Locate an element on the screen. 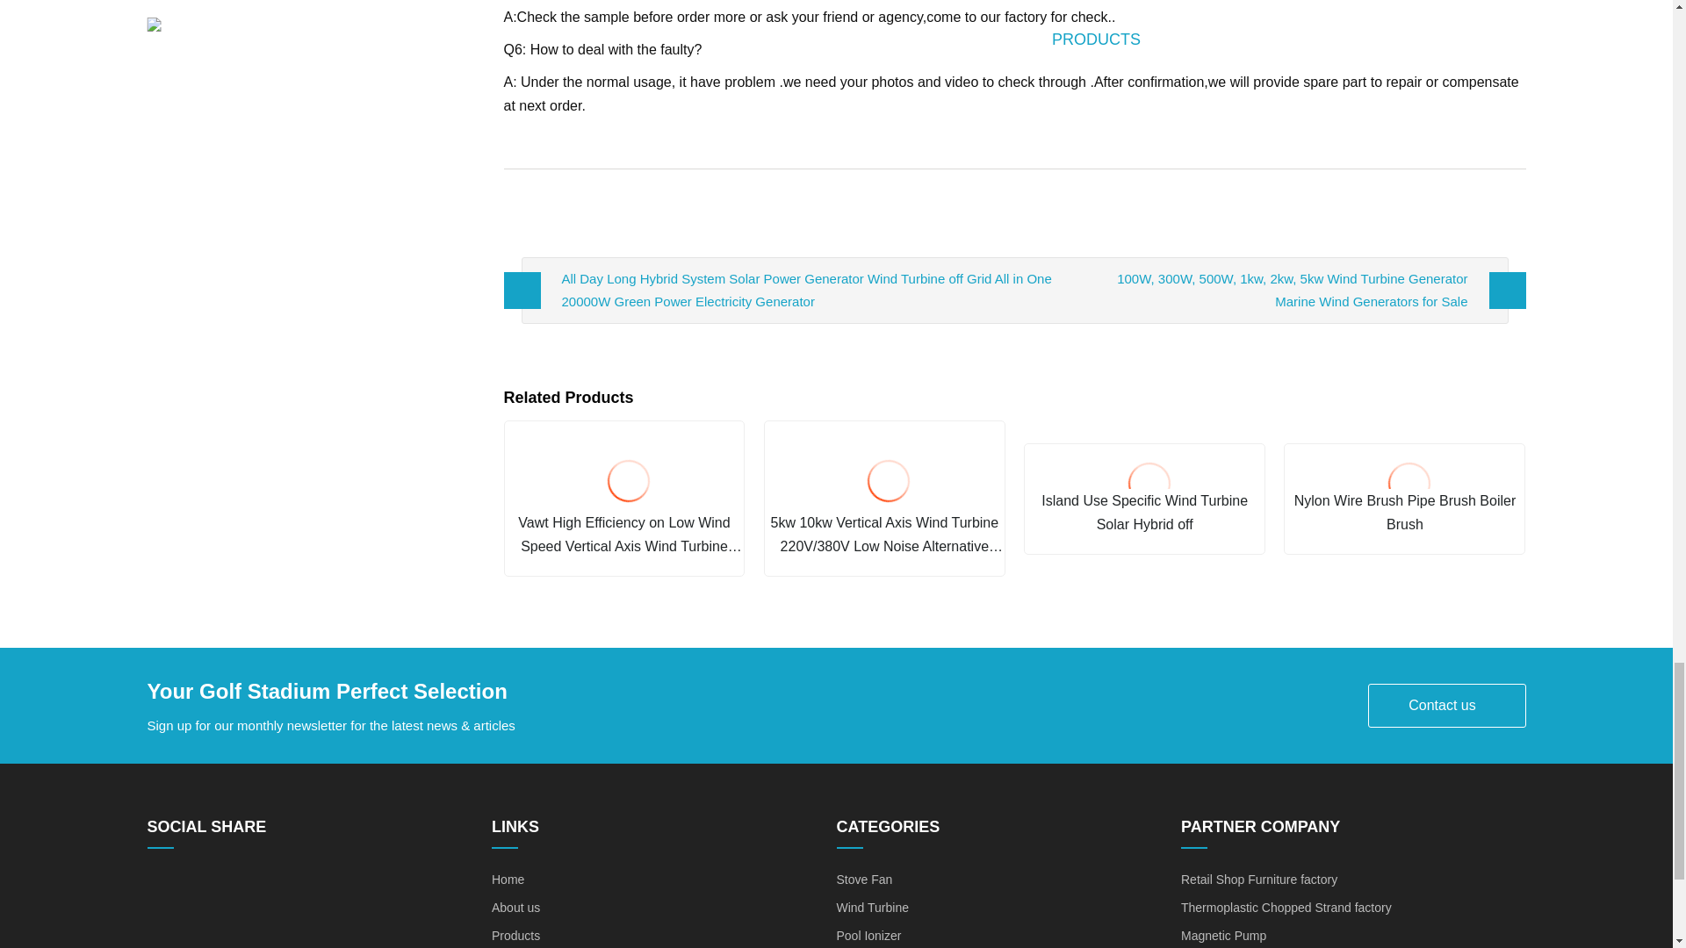 This screenshot has height=948, width=1686. instagram is located at coordinates (300, 886).